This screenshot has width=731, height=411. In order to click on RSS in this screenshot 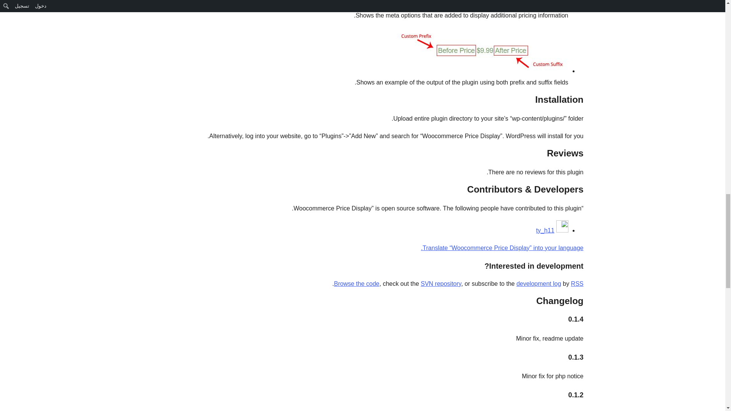, I will do `click(577, 283)`.